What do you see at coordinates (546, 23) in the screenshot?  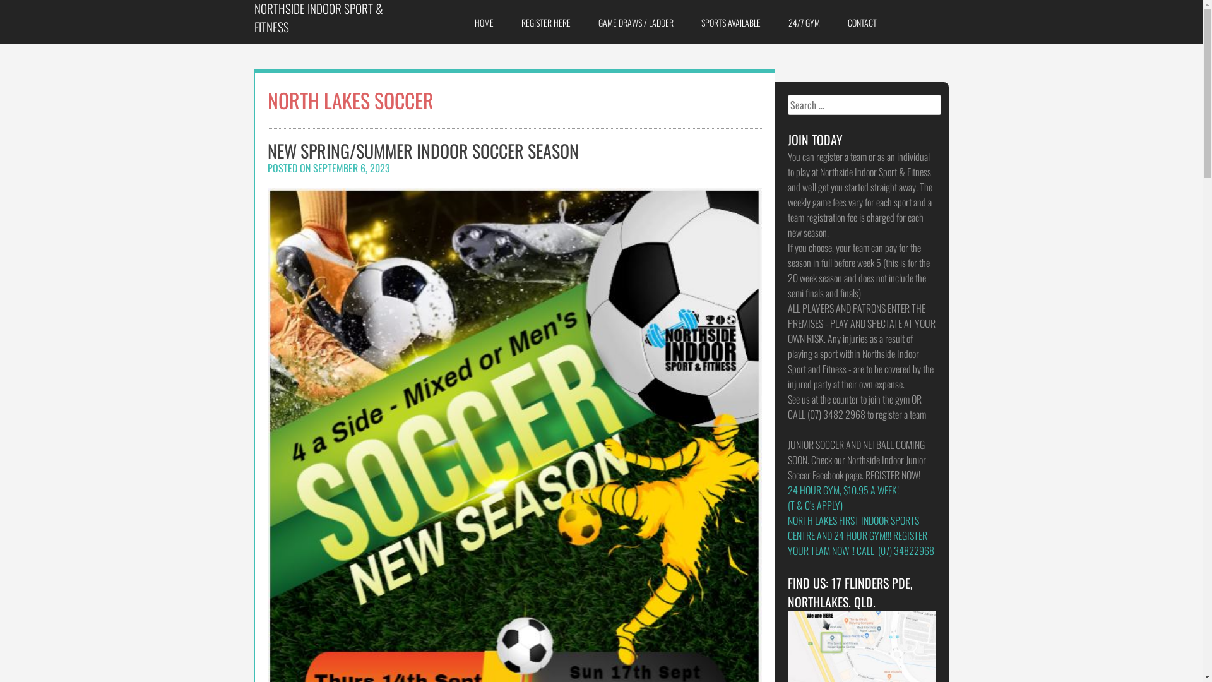 I see `REGISTER HERE` at bounding box center [546, 23].